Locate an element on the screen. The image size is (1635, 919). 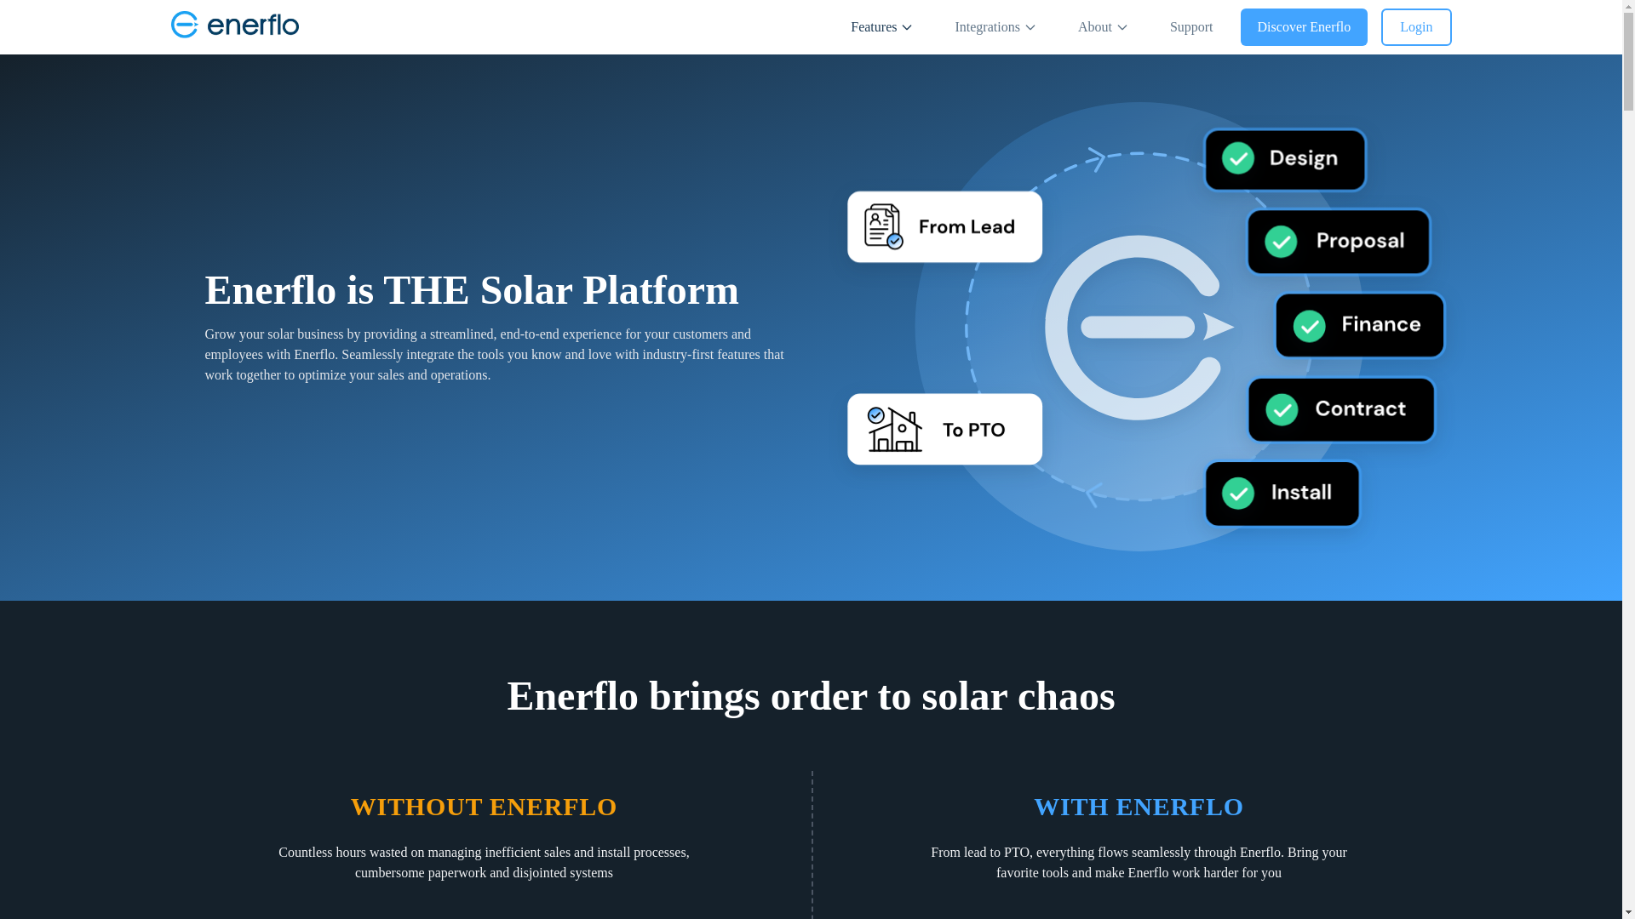
Integrations is located at coordinates (995, 27).